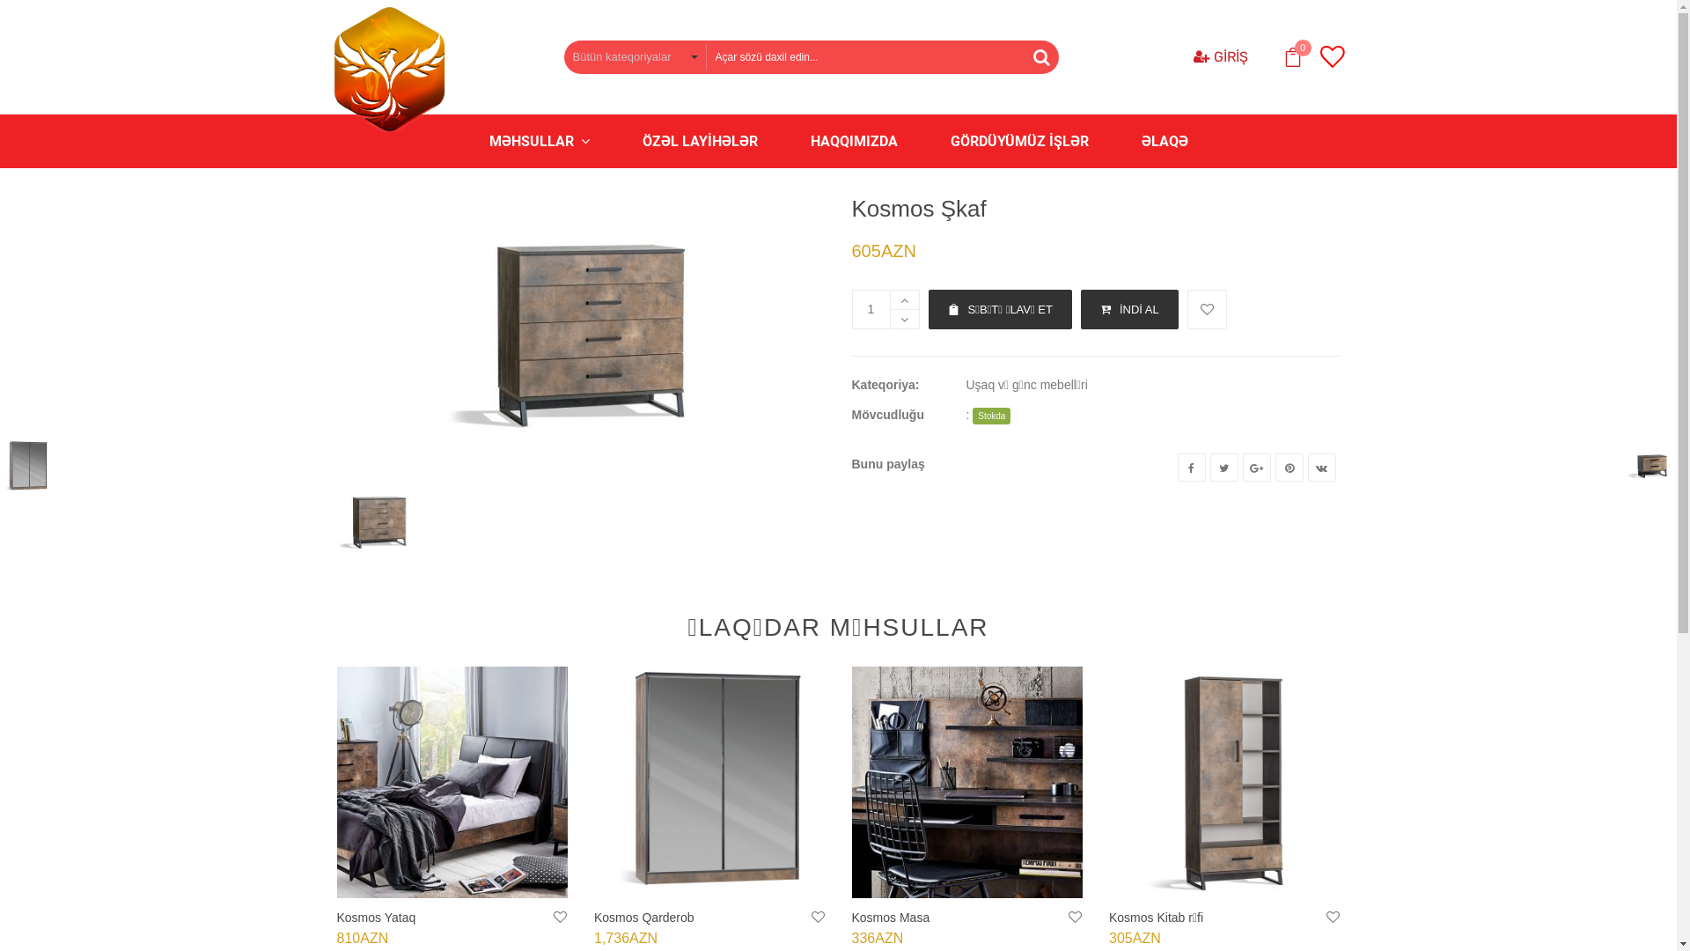 This screenshot has width=1690, height=951. Describe the element at coordinates (452, 782) in the screenshot. I see `Kosmos Yataq` at that location.